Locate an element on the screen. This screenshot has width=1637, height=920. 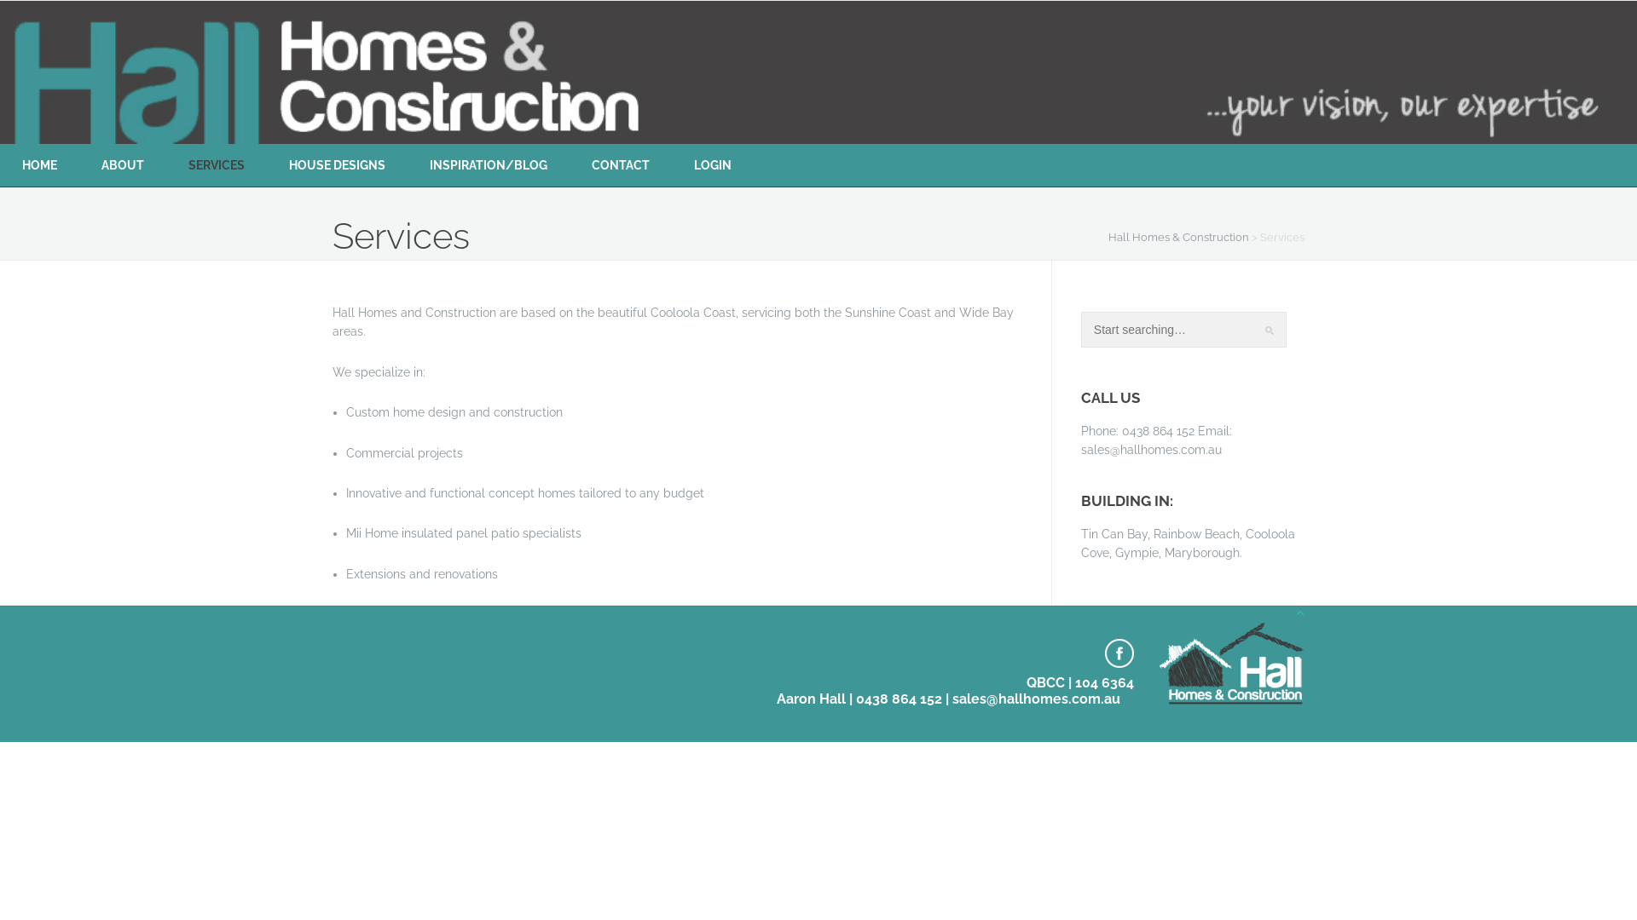
LOGIN is located at coordinates (713, 165).